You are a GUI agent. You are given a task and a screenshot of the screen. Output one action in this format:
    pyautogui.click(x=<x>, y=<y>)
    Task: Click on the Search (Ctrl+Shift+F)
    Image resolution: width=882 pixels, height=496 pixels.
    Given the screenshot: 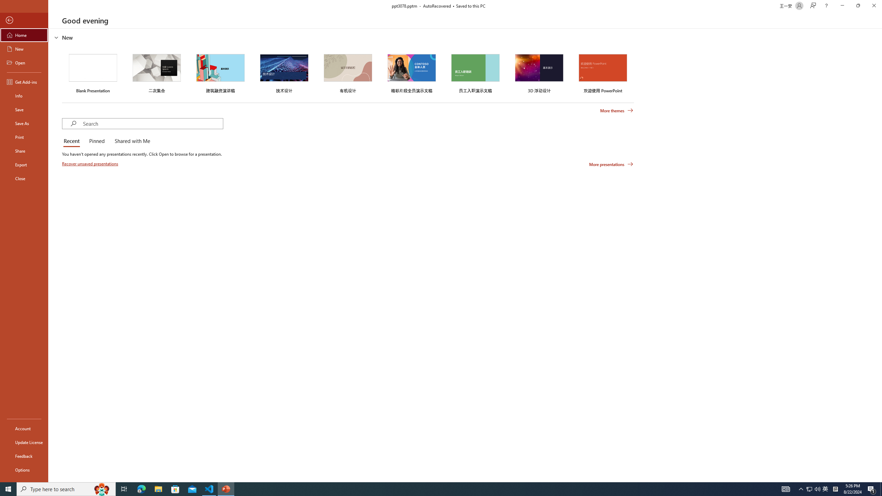 What is the action you would take?
    pyautogui.click(x=47, y=161)
    